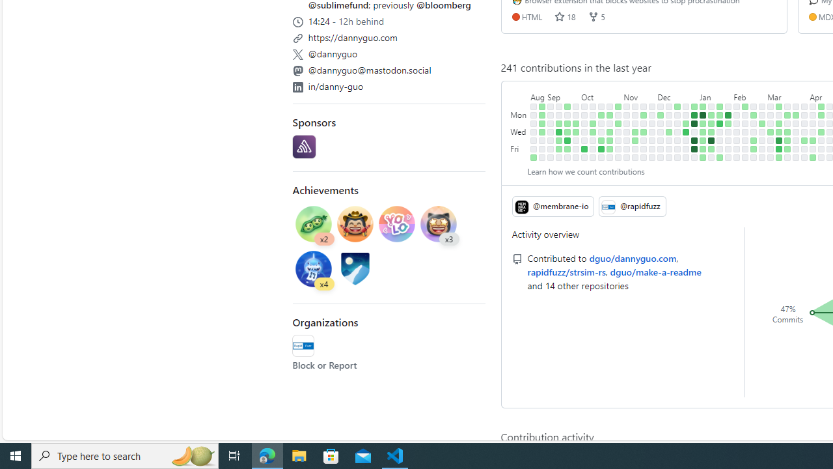  Describe the element at coordinates (728, 141) in the screenshot. I see `No contributions on February 1st.` at that location.